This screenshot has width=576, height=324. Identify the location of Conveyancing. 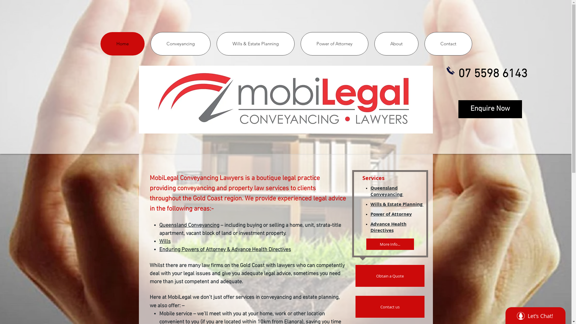
(181, 44).